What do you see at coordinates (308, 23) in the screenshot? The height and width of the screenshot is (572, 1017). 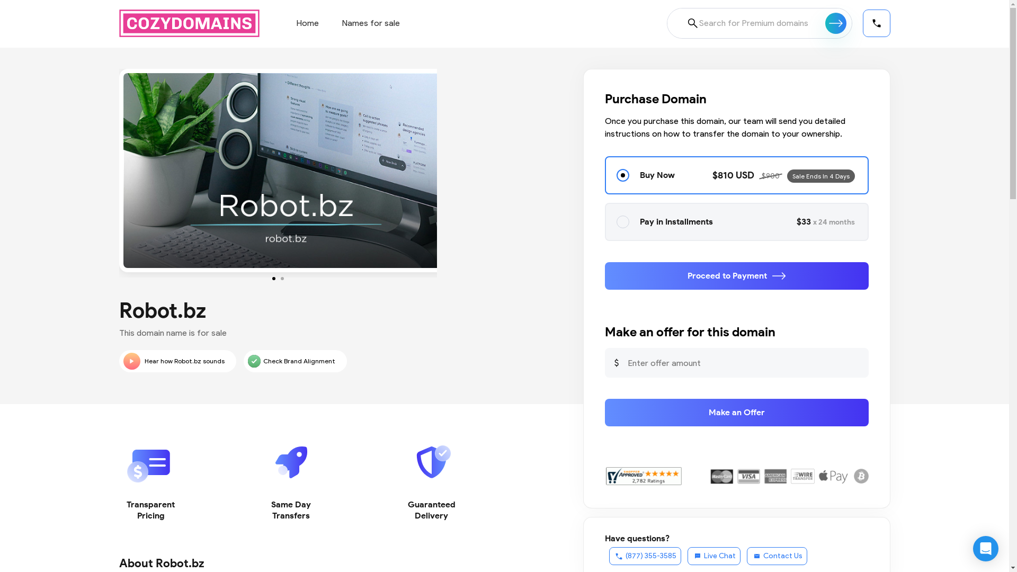 I see `Home` at bounding box center [308, 23].